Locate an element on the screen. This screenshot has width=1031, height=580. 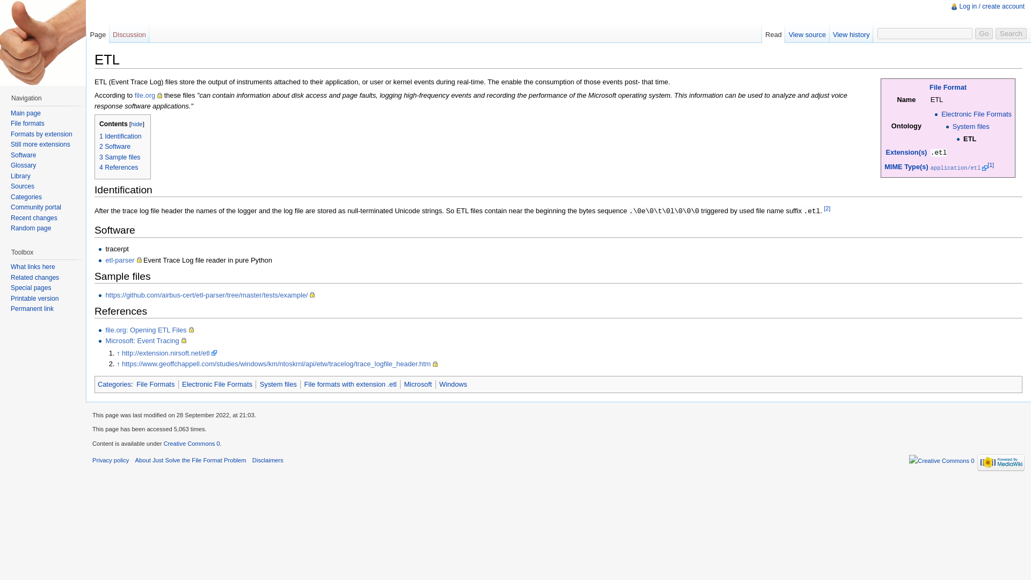
Search is located at coordinates (1011, 33).